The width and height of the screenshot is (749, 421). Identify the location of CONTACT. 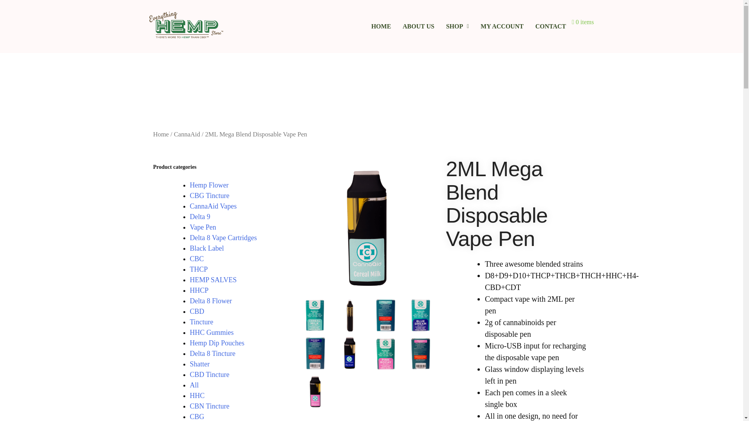
(551, 27).